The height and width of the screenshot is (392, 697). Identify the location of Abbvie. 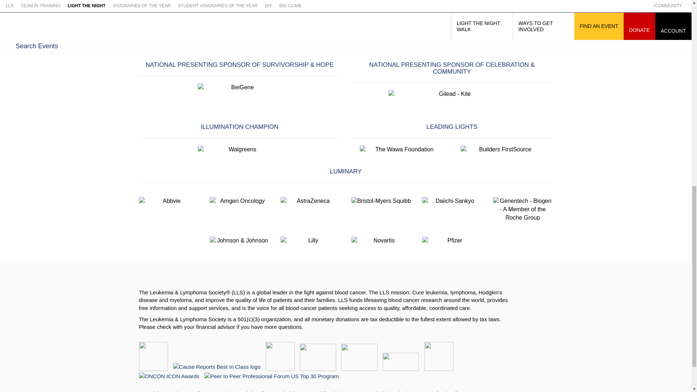
(168, 201).